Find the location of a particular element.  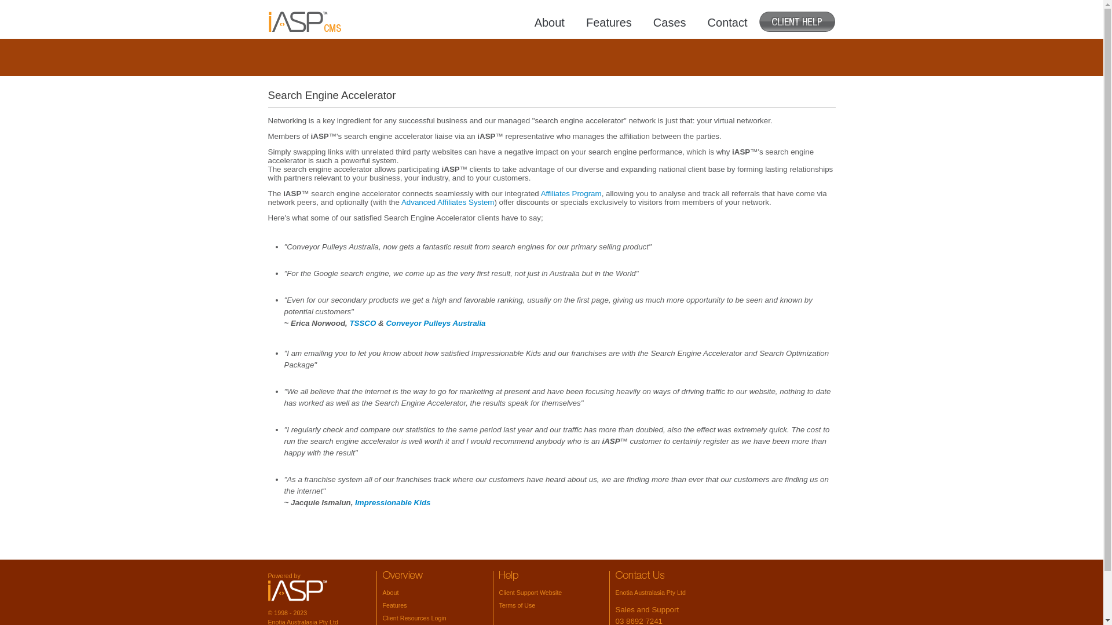

Client Resources Login is located at coordinates (414, 618).